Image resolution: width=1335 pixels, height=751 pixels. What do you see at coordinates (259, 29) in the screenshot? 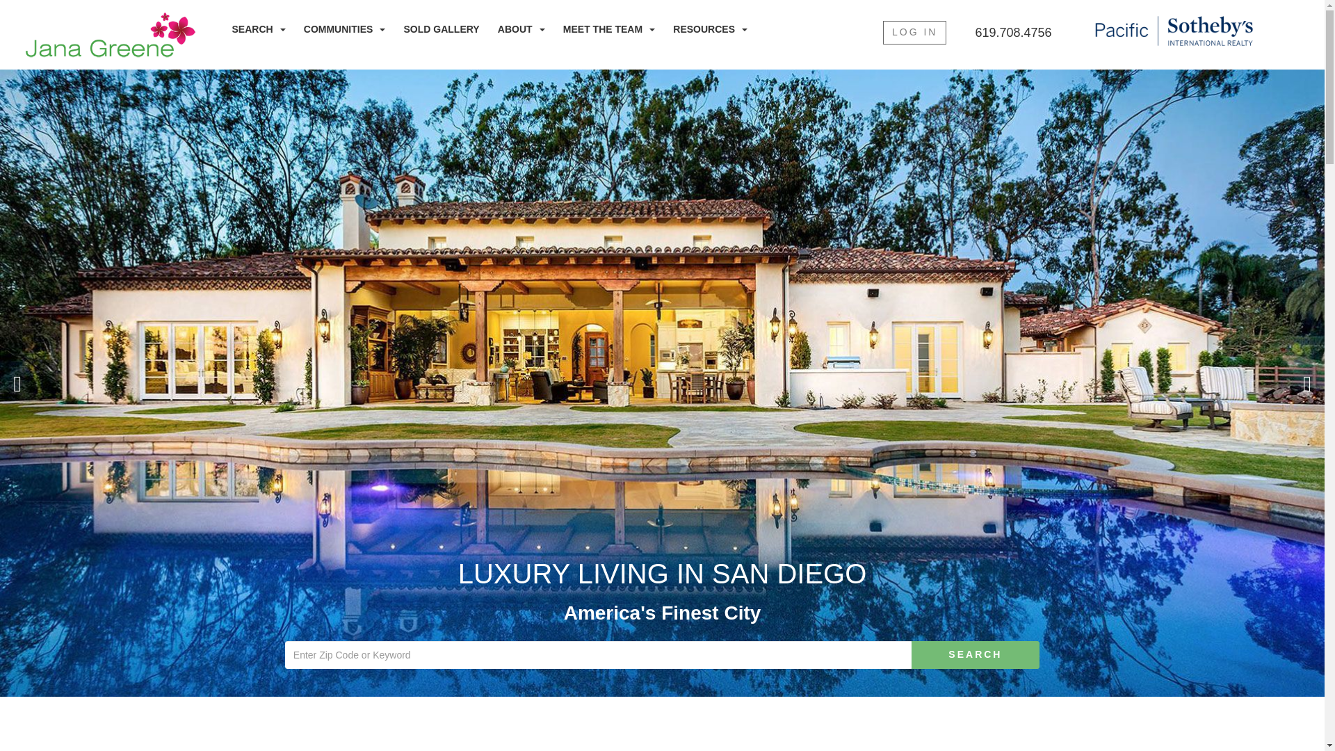
I see `SEARCH` at bounding box center [259, 29].